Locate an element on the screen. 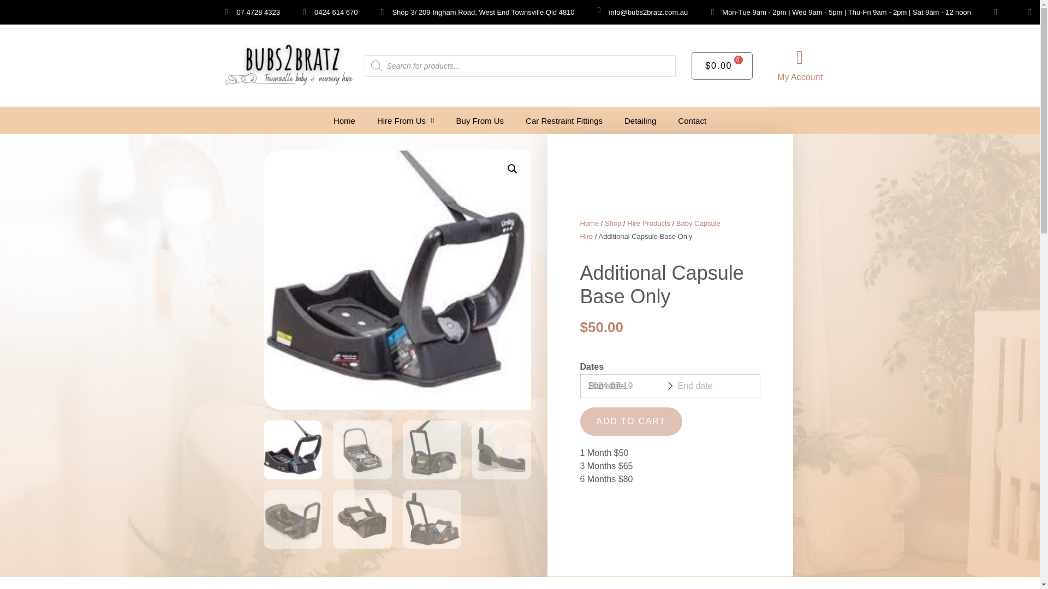 Image resolution: width=1048 pixels, height=589 pixels. Hire From Us is located at coordinates (406, 121).